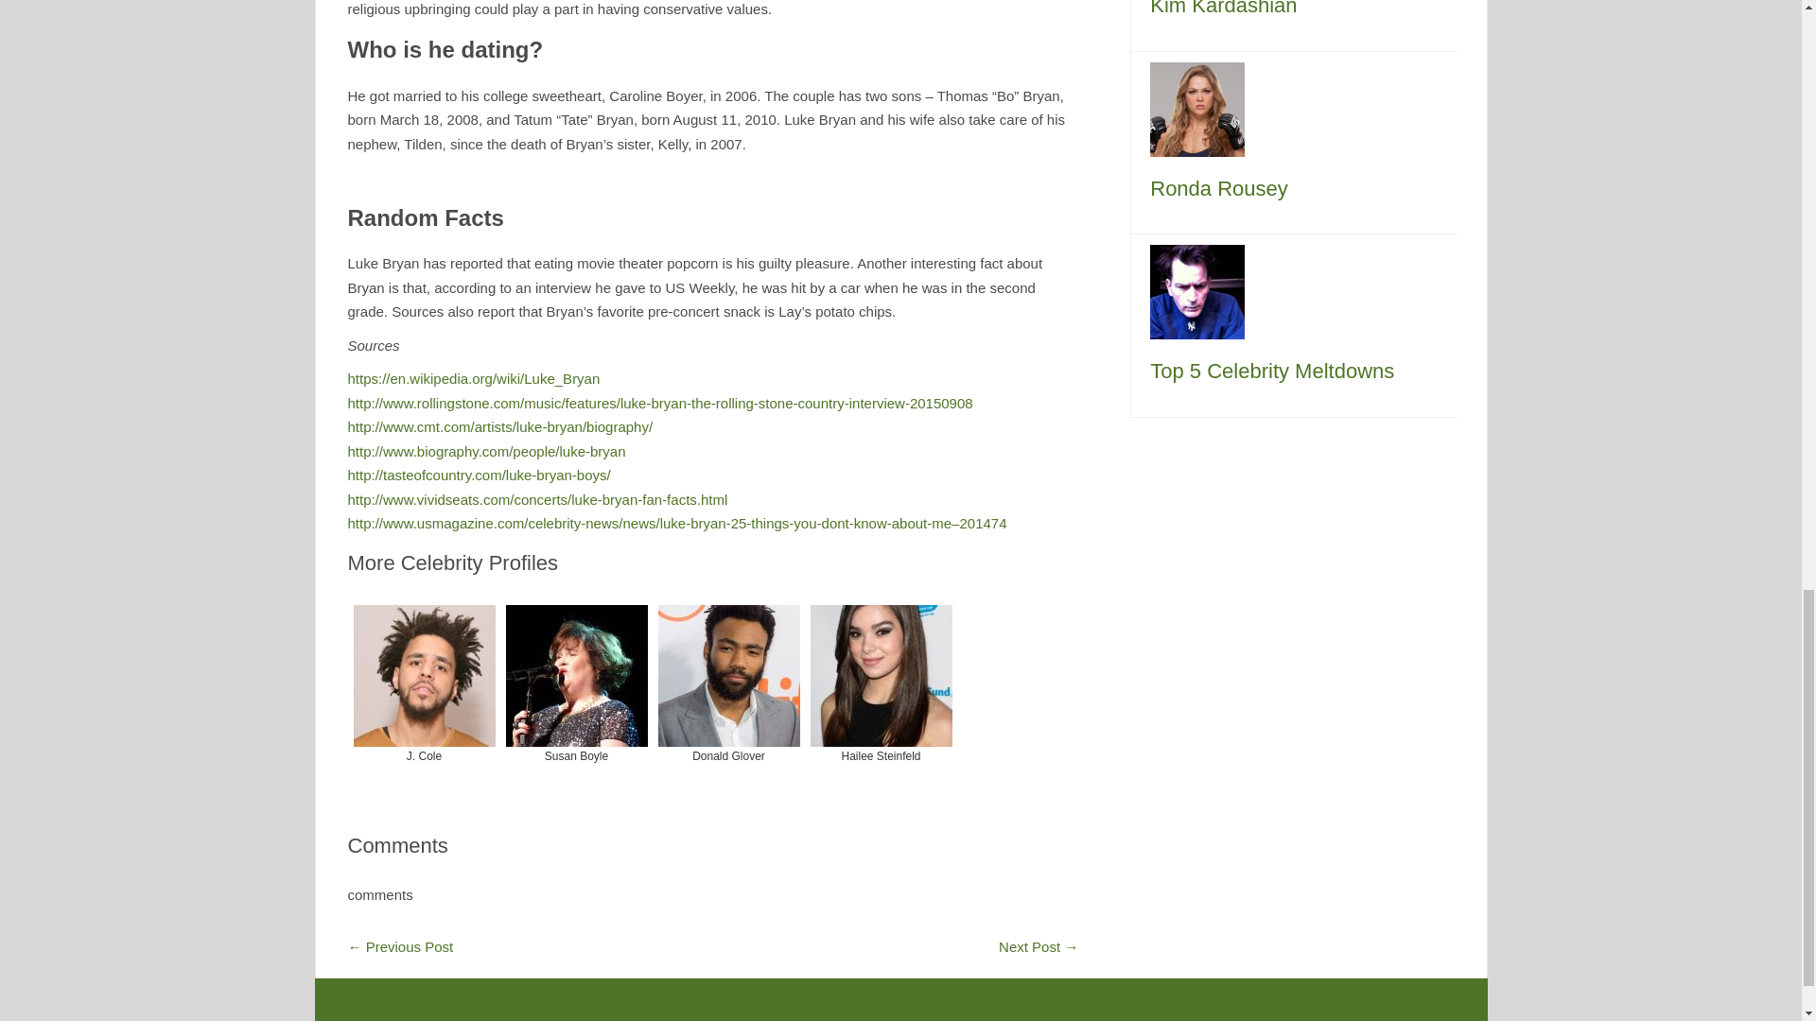  I want to click on Kim Kardashian, so click(1222, 9).